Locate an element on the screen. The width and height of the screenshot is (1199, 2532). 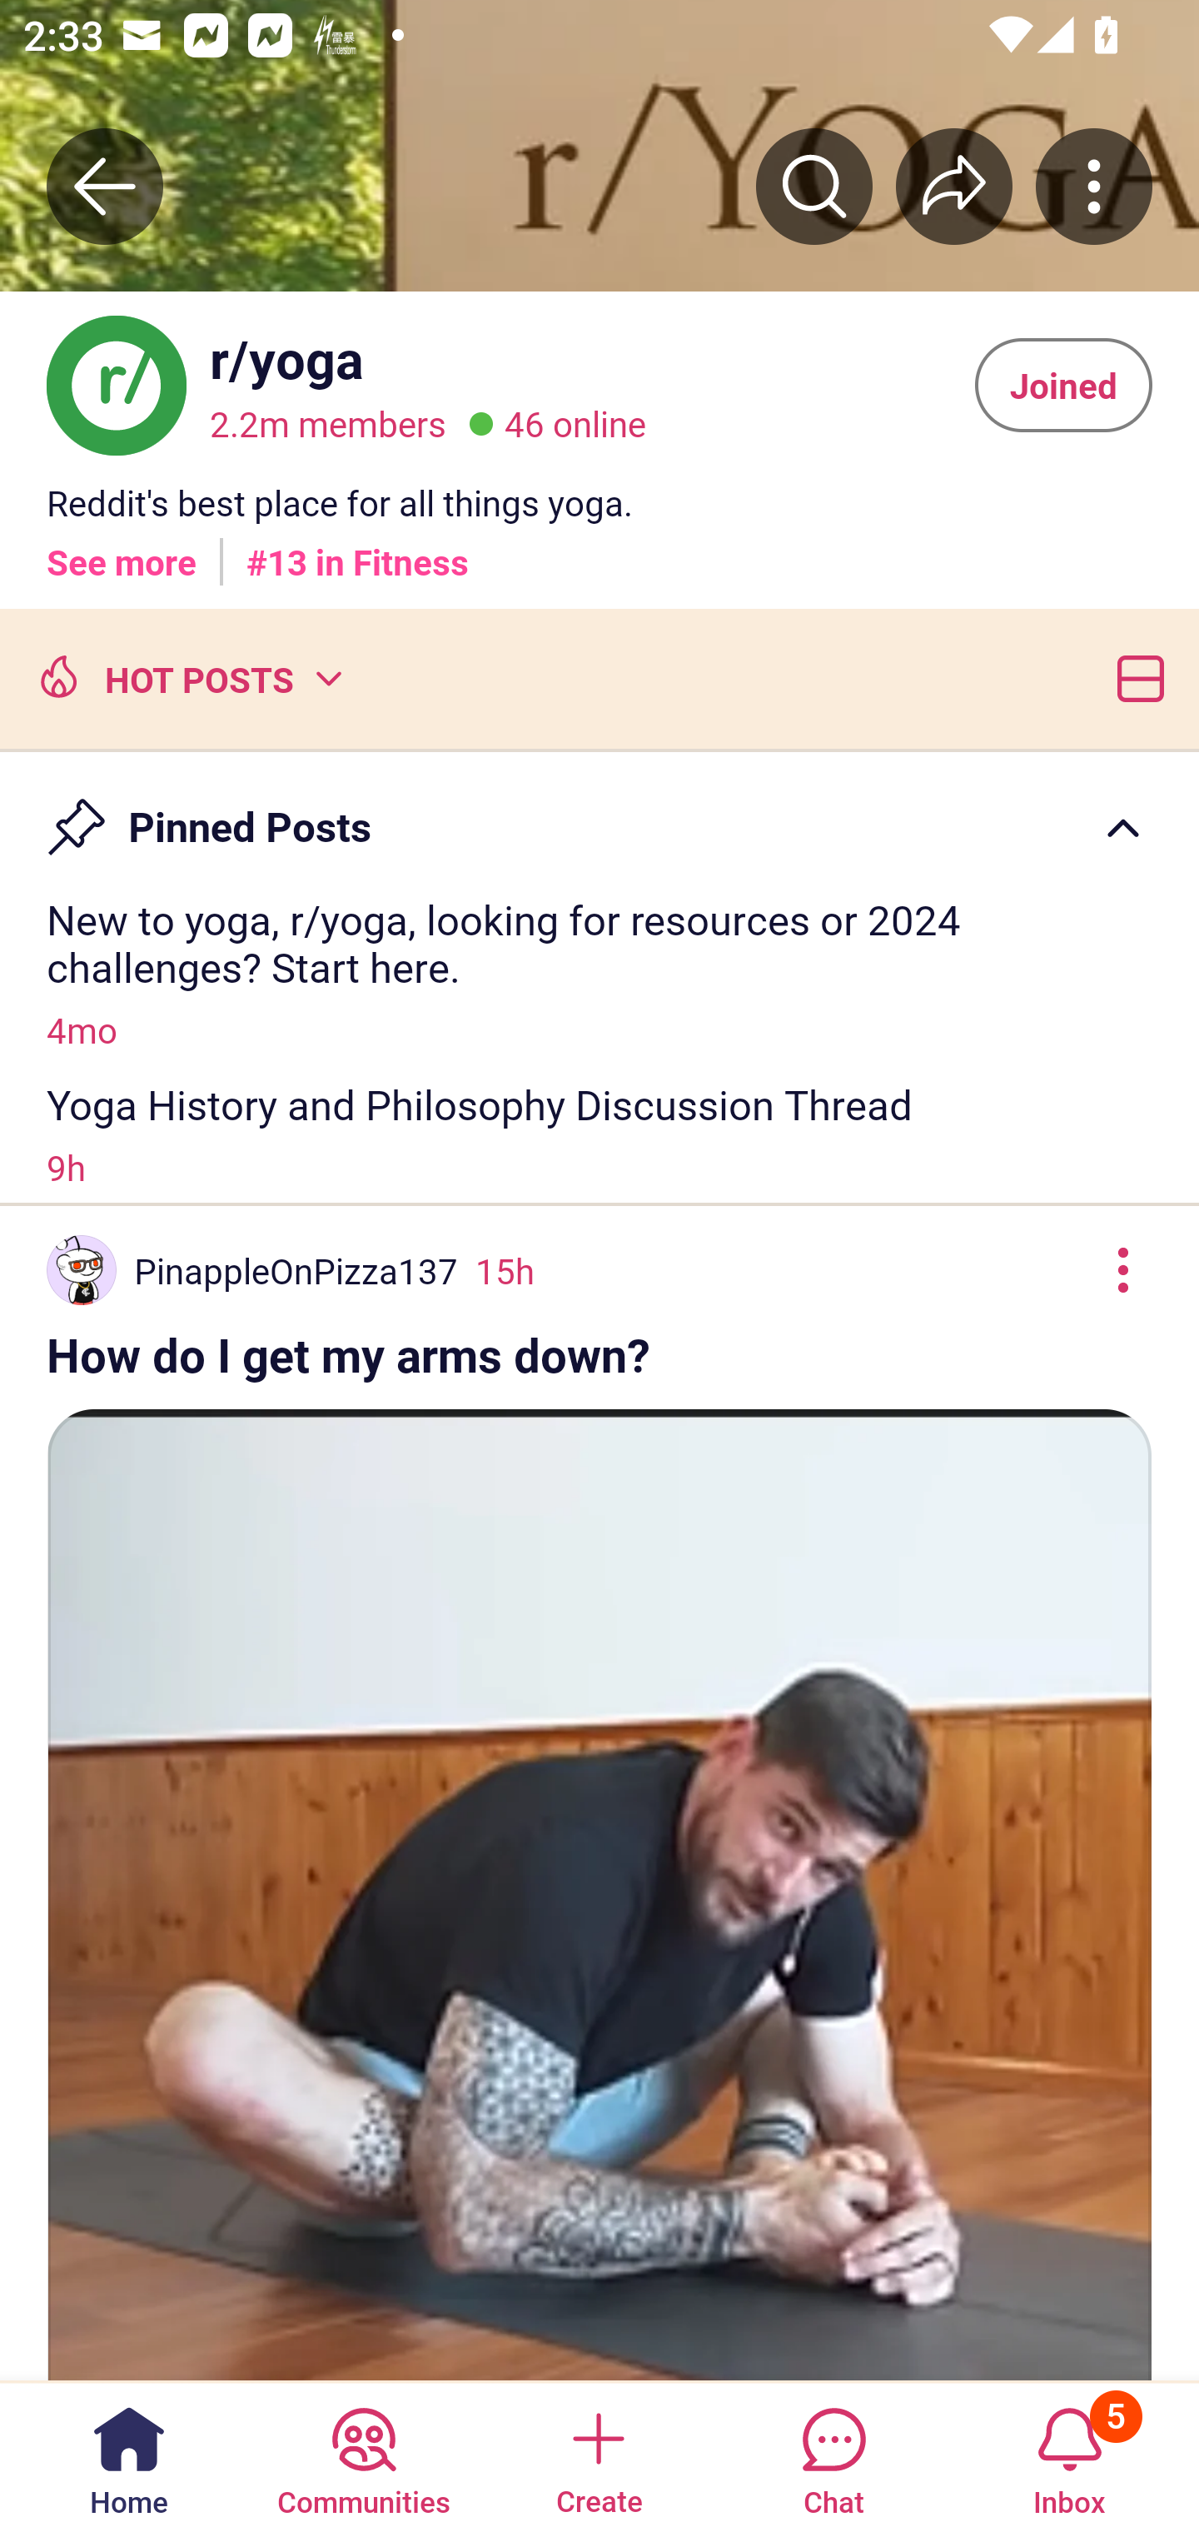
Pin Pinned Posts Caret is located at coordinates (599, 813).